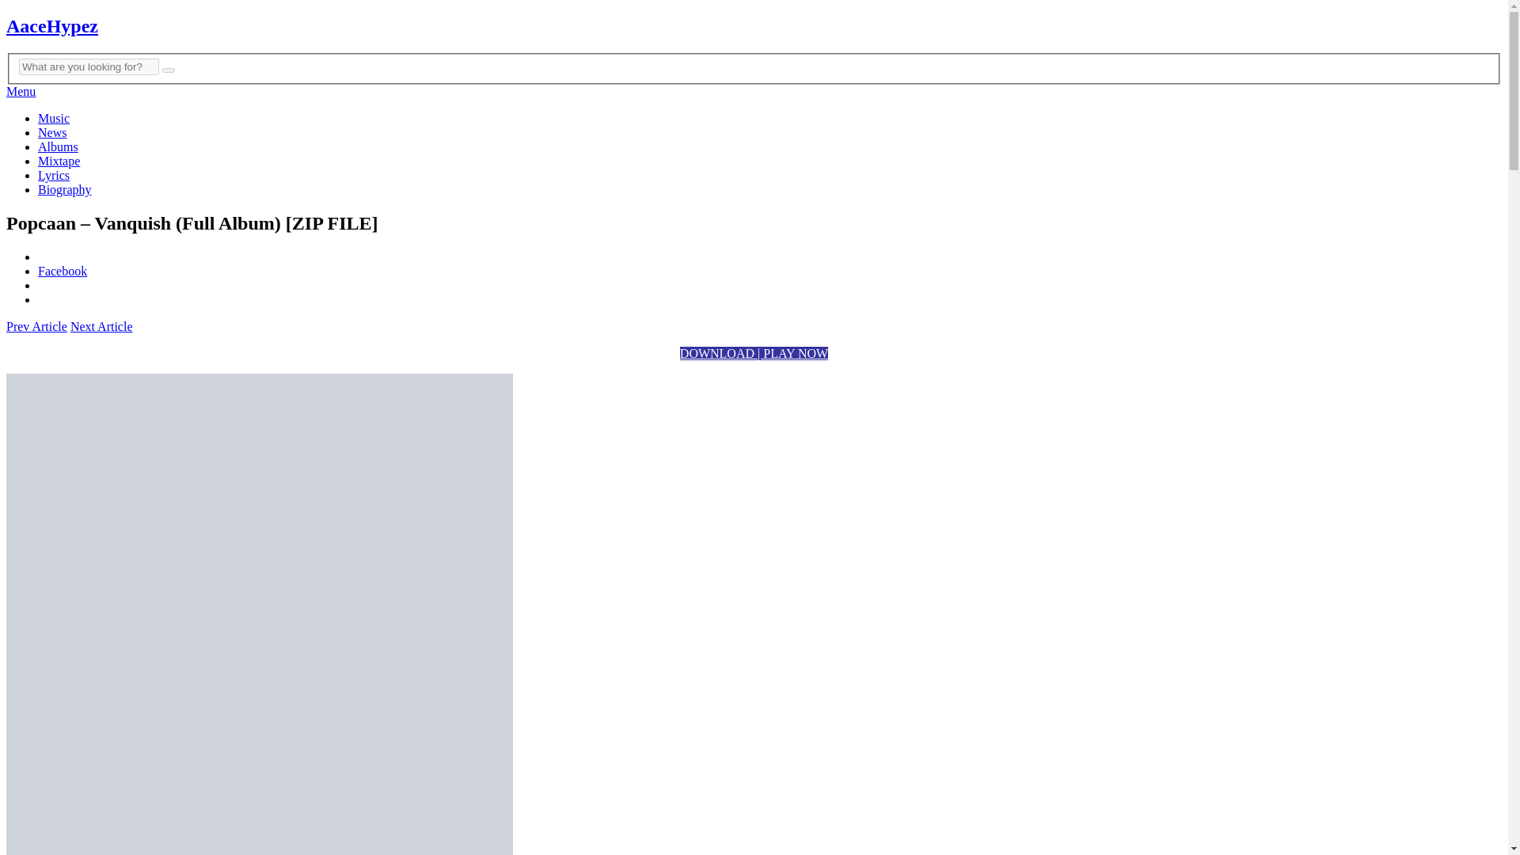 The width and height of the screenshot is (1520, 855). What do you see at coordinates (36, 326) in the screenshot?
I see `Prev Article` at bounding box center [36, 326].